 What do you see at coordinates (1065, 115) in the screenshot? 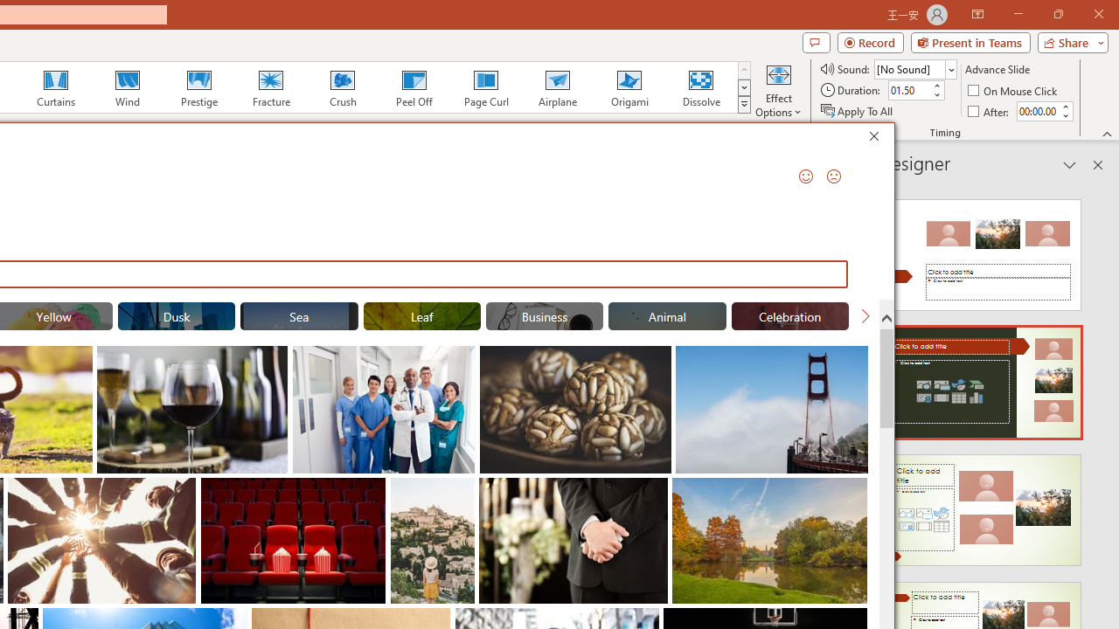
I see `Less` at bounding box center [1065, 115].